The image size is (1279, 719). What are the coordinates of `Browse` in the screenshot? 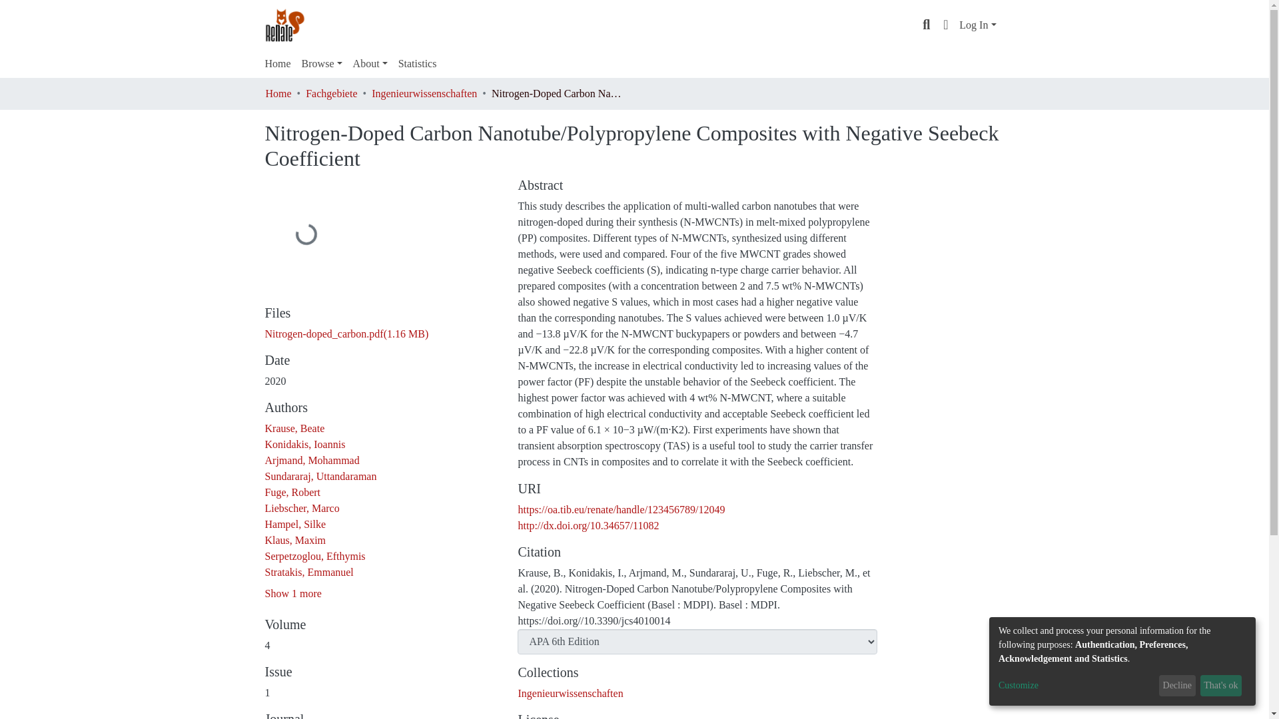 It's located at (322, 63).